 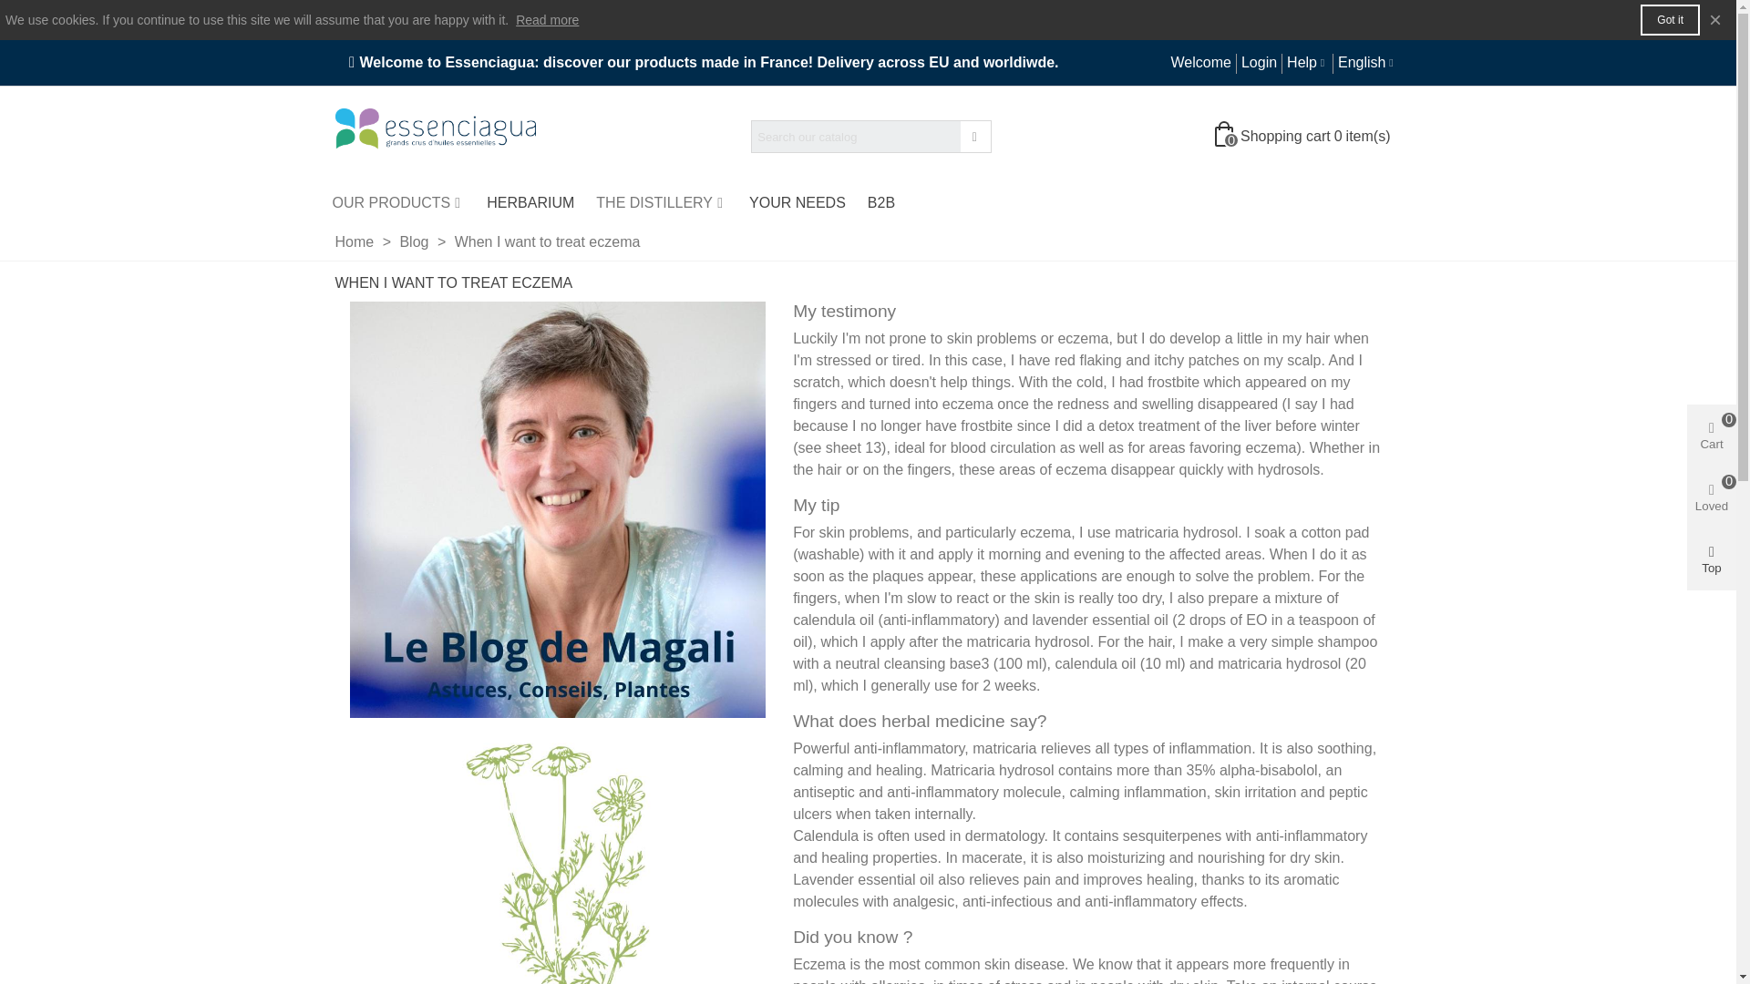 What do you see at coordinates (547, 20) in the screenshot?
I see `Read more` at bounding box center [547, 20].